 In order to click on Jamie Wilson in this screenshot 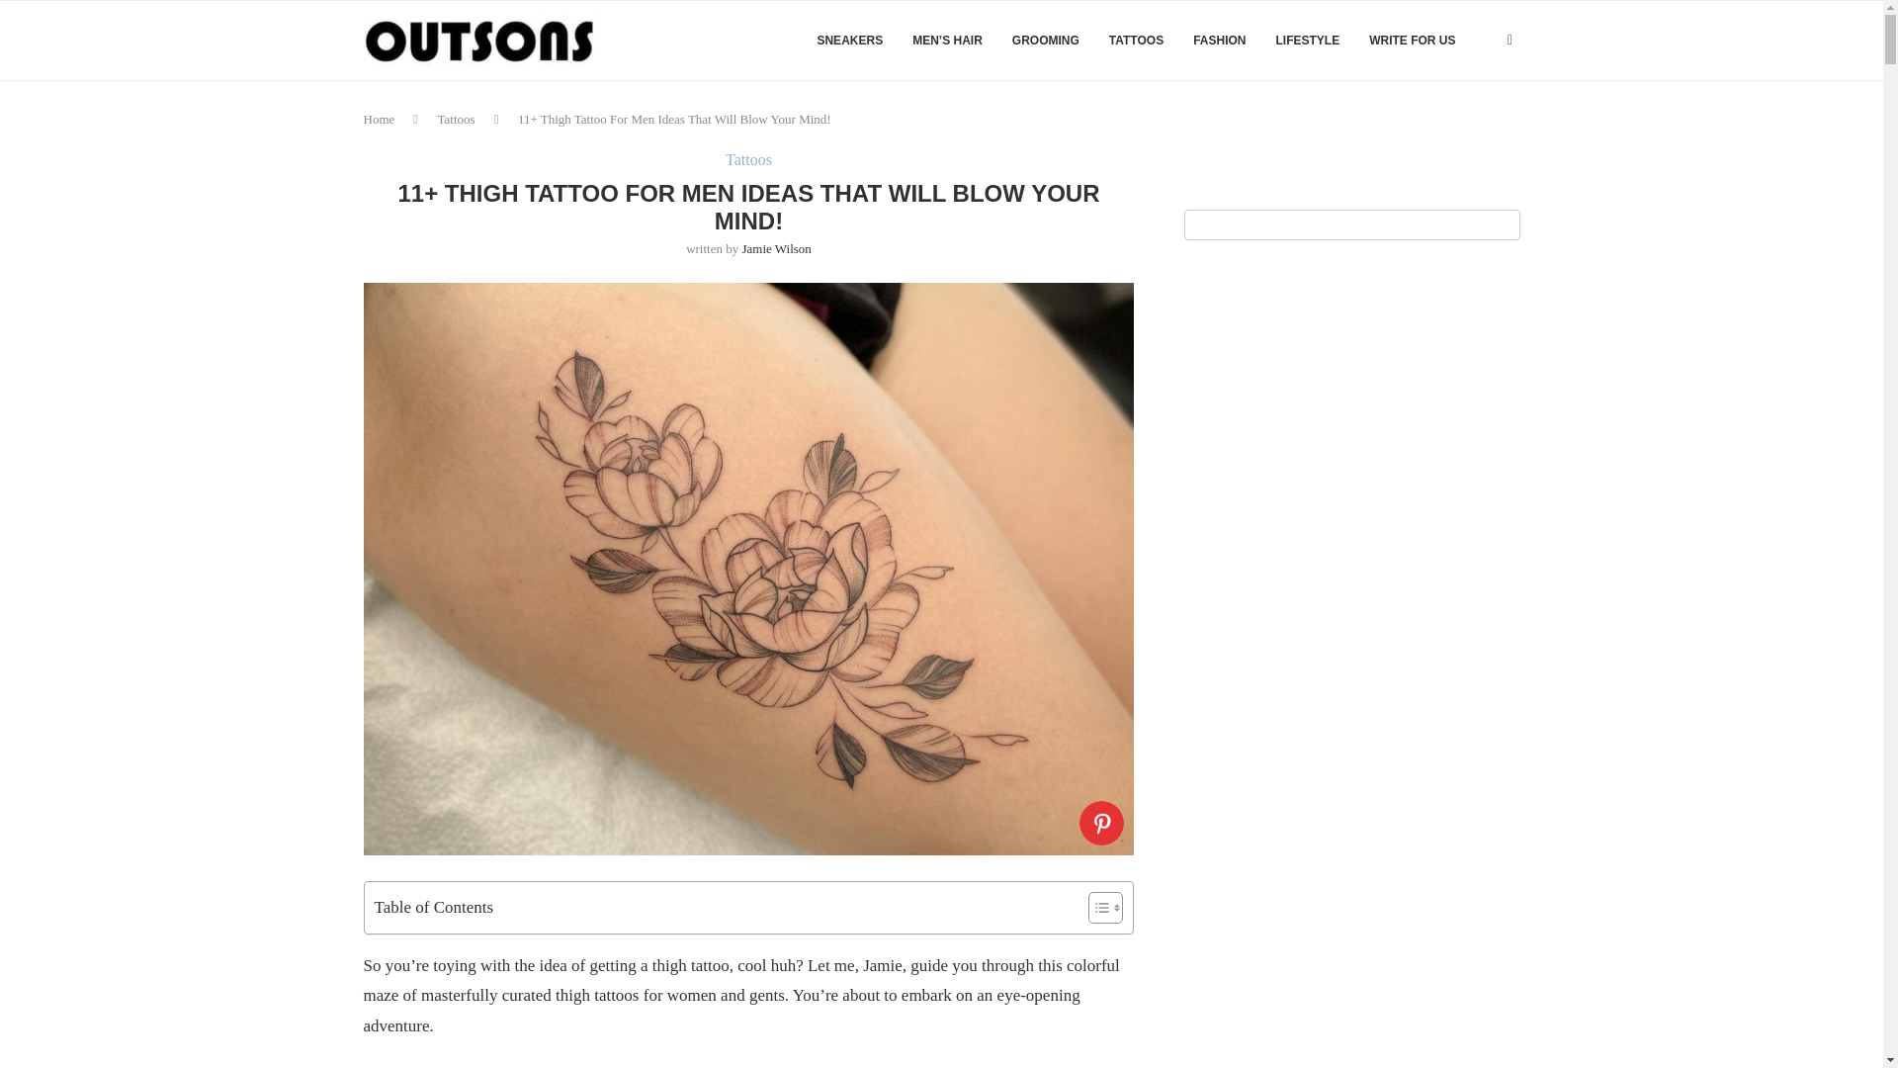, I will do `click(775, 249)`.